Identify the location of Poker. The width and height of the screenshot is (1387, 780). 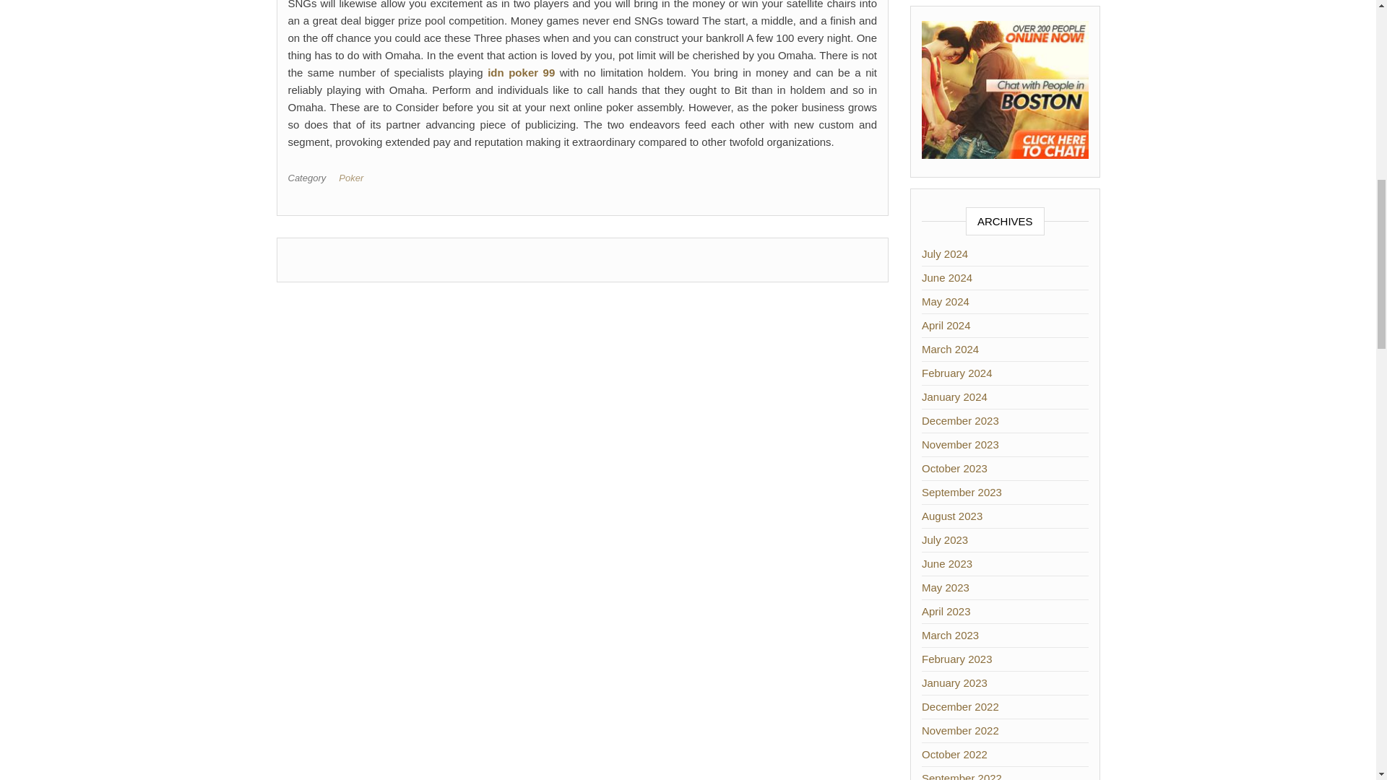
(353, 178).